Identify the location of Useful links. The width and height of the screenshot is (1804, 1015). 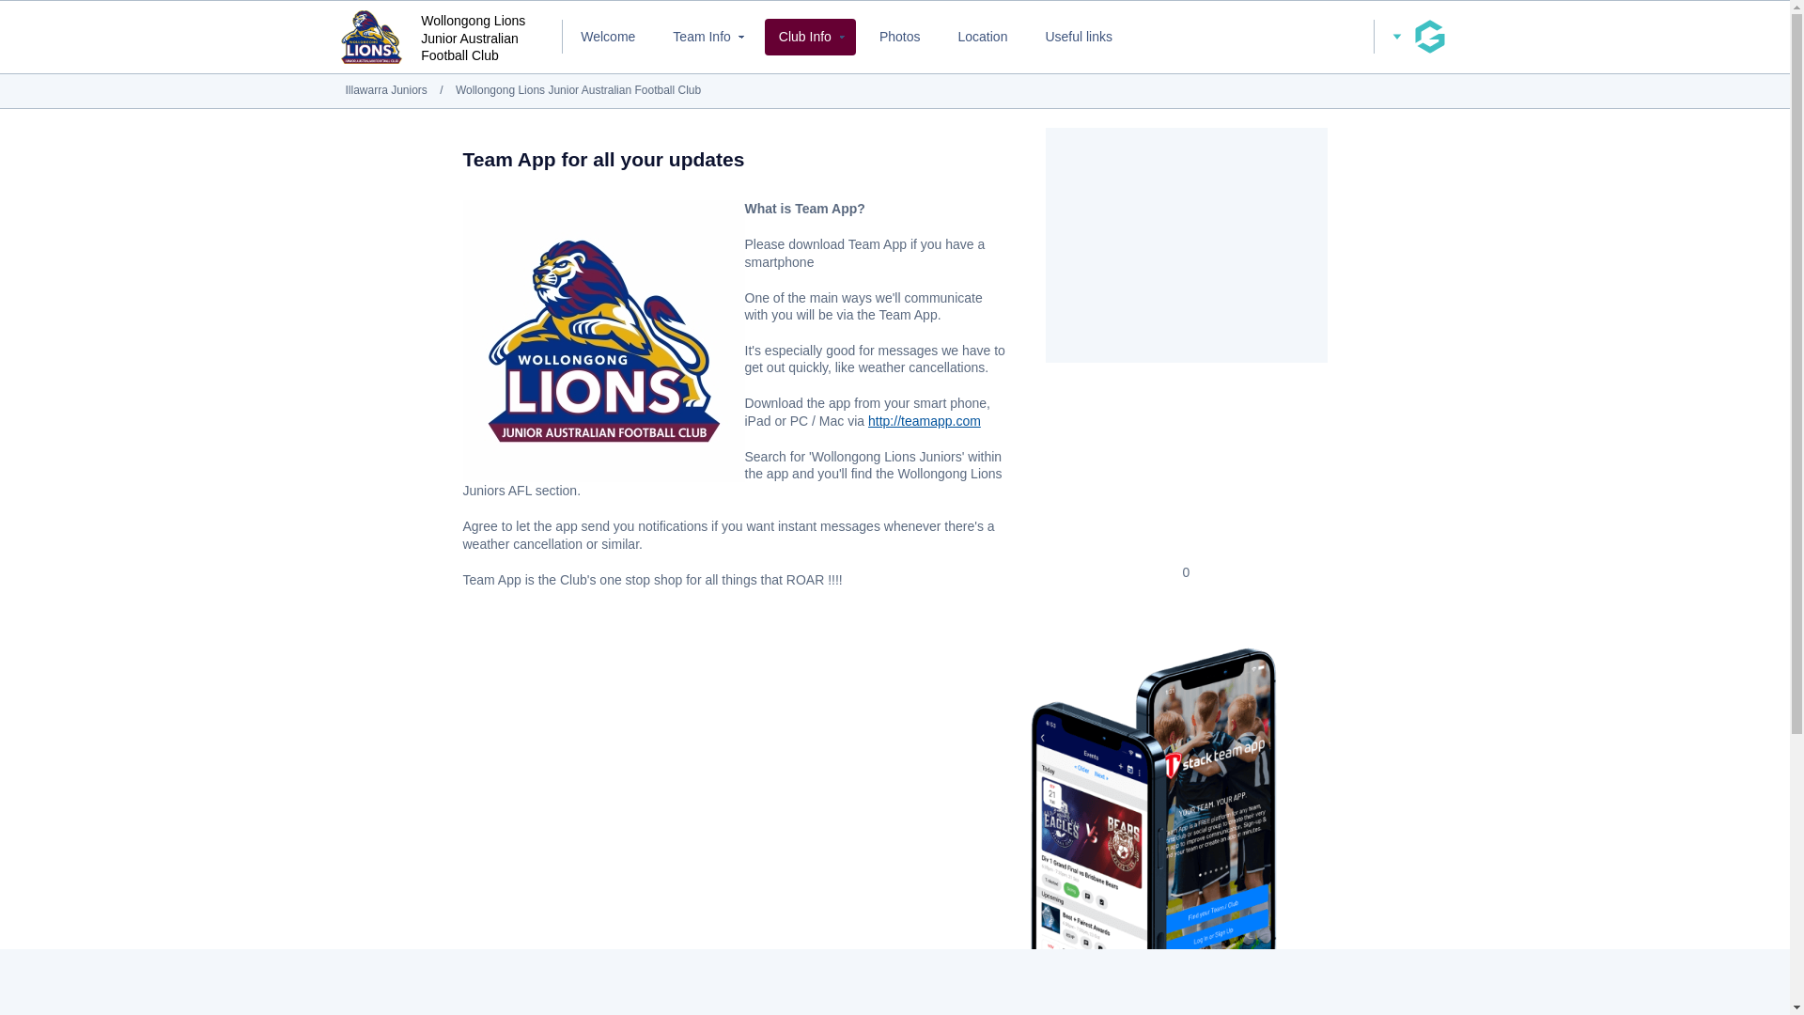
(1078, 37).